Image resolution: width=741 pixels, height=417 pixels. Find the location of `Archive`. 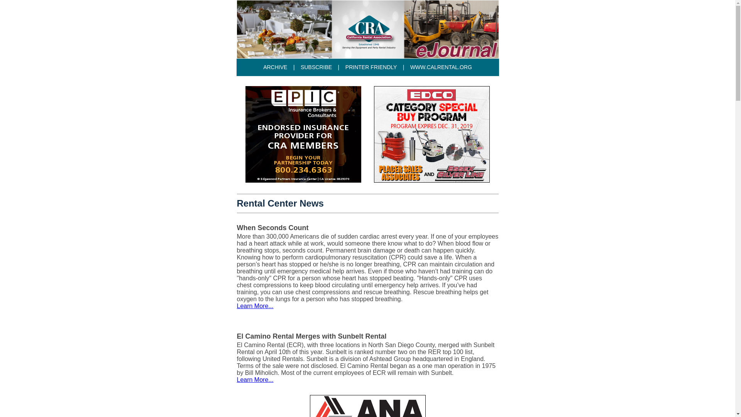

Archive is located at coordinates (275, 67).